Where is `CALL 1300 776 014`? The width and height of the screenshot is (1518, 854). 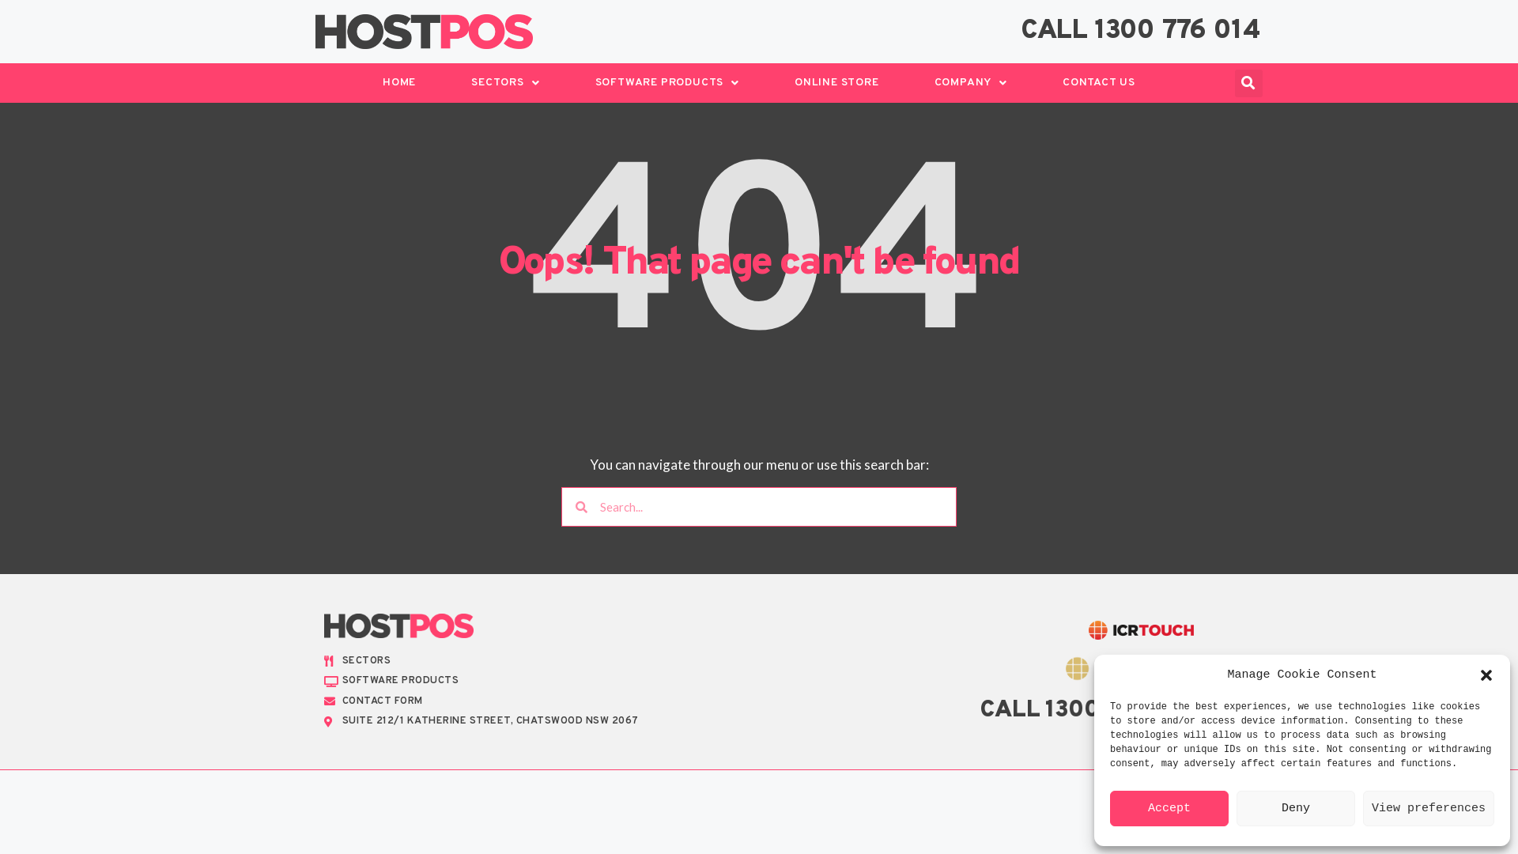
CALL 1300 776 014 is located at coordinates (1087, 711).